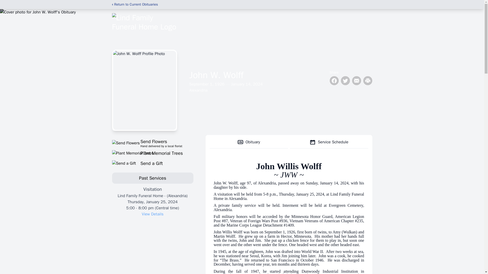 This screenshot has height=274, width=488. What do you see at coordinates (152, 163) in the screenshot?
I see `Send a Gift` at bounding box center [152, 163].